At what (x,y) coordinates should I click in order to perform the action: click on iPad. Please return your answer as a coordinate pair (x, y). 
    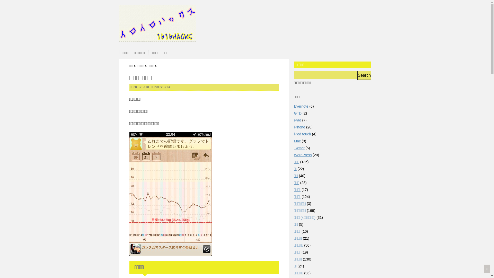
    Looking at the image, I should click on (297, 120).